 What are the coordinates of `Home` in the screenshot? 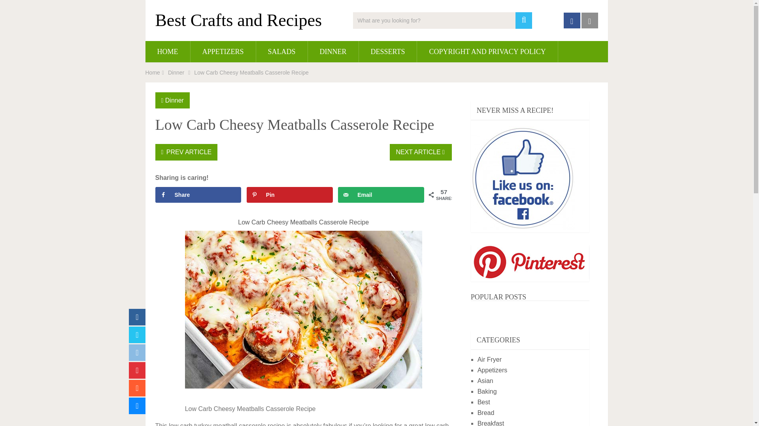 It's located at (153, 73).